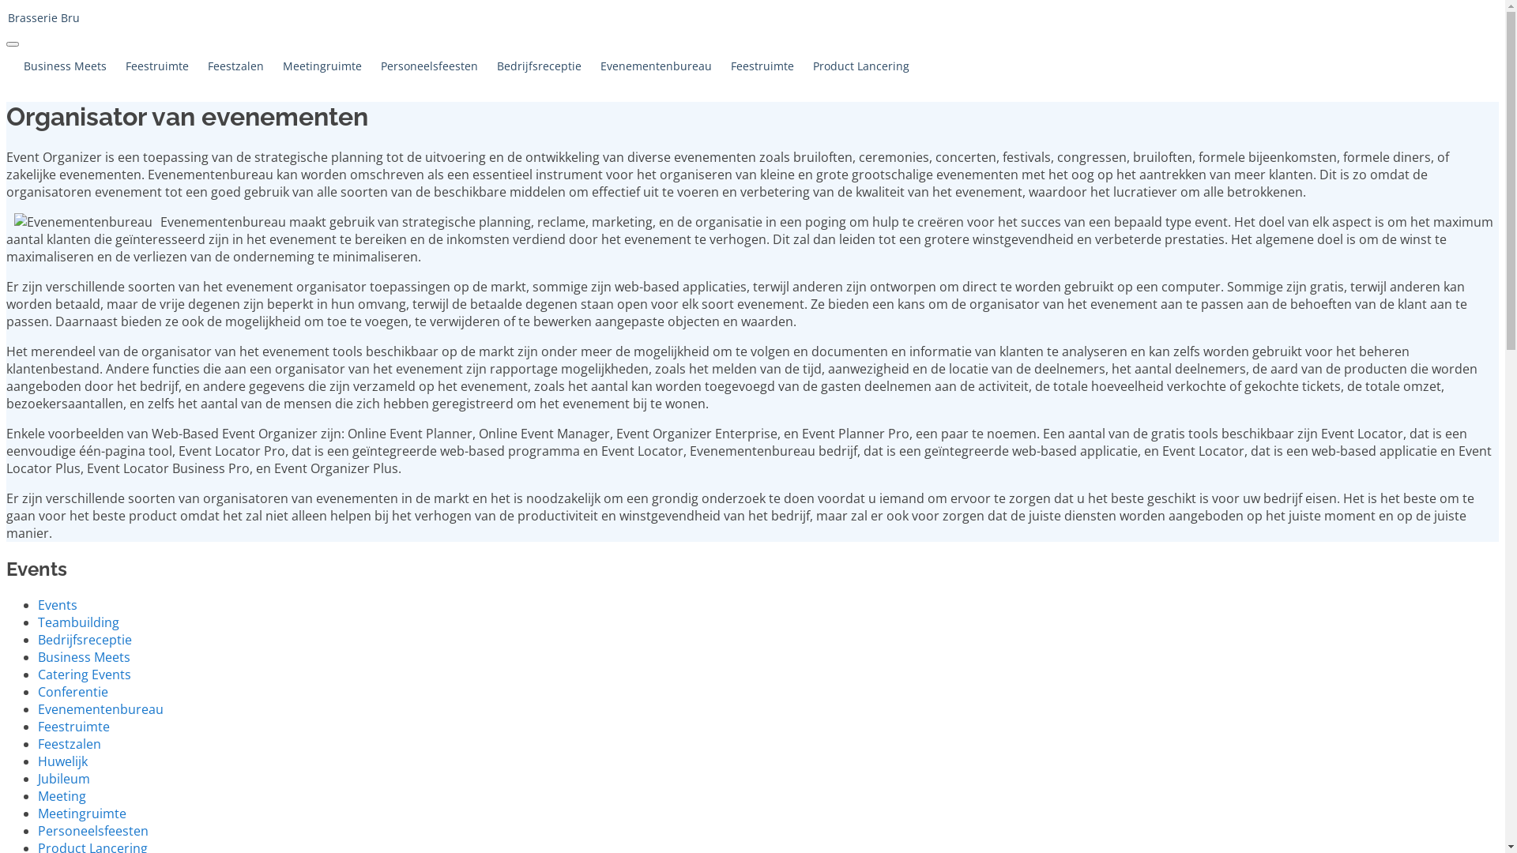 This screenshot has height=853, width=1517. What do you see at coordinates (752, 18) in the screenshot?
I see `Brasserie Bru` at bounding box center [752, 18].